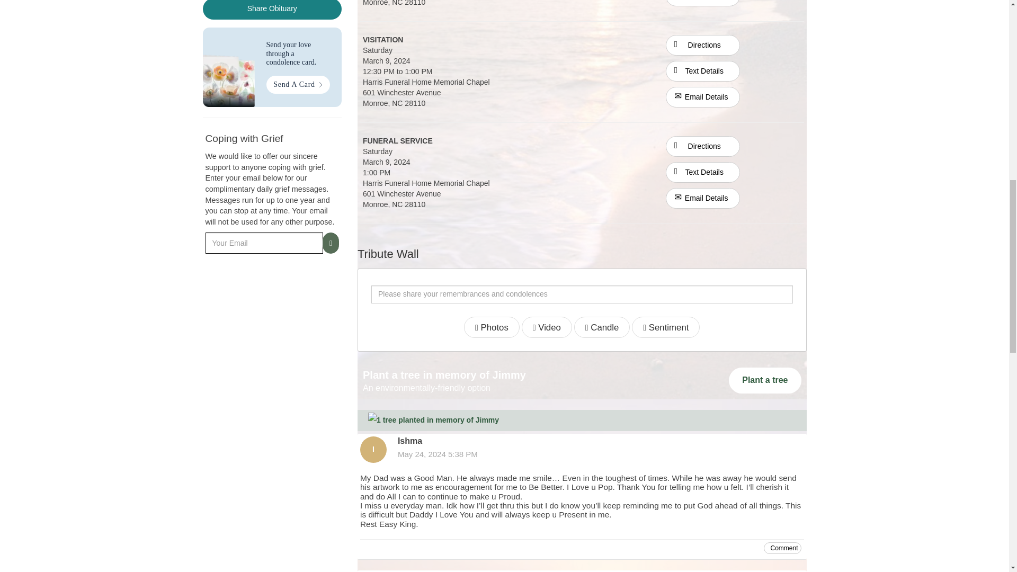 This screenshot has height=572, width=1017. I want to click on Send A Card, so click(298, 85).